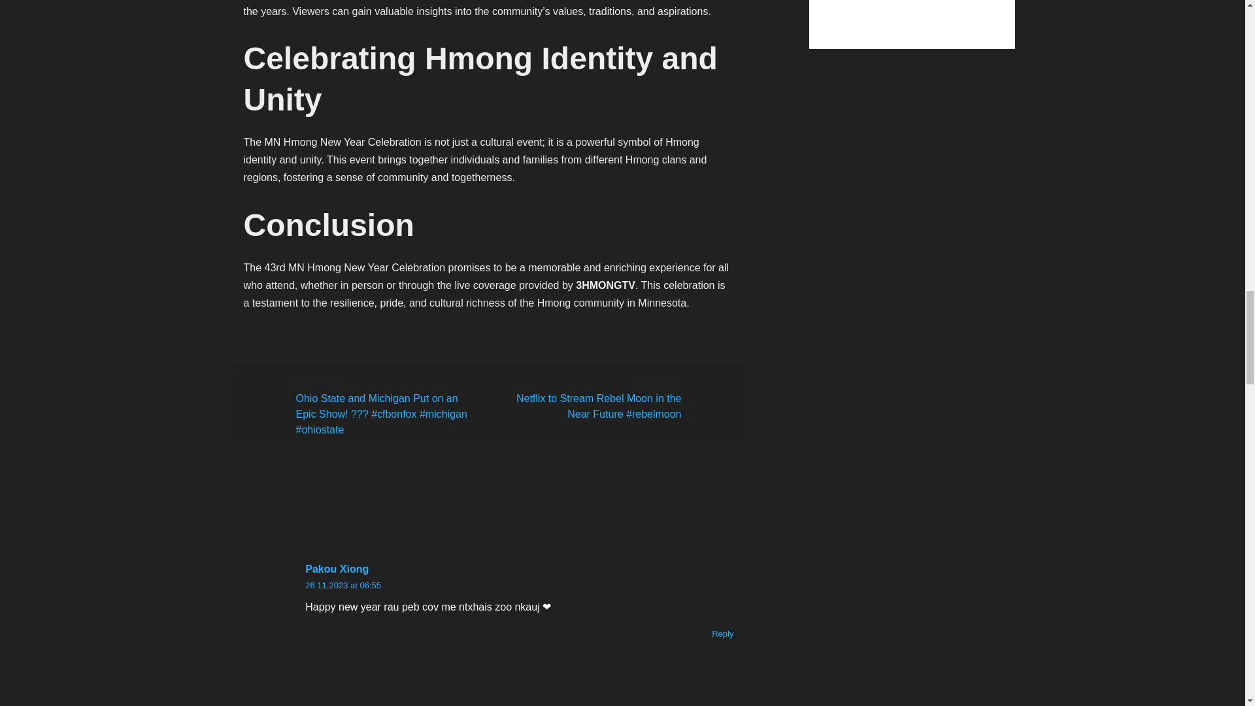 The height and width of the screenshot is (706, 1255). I want to click on Pakou Xiong, so click(519, 569).